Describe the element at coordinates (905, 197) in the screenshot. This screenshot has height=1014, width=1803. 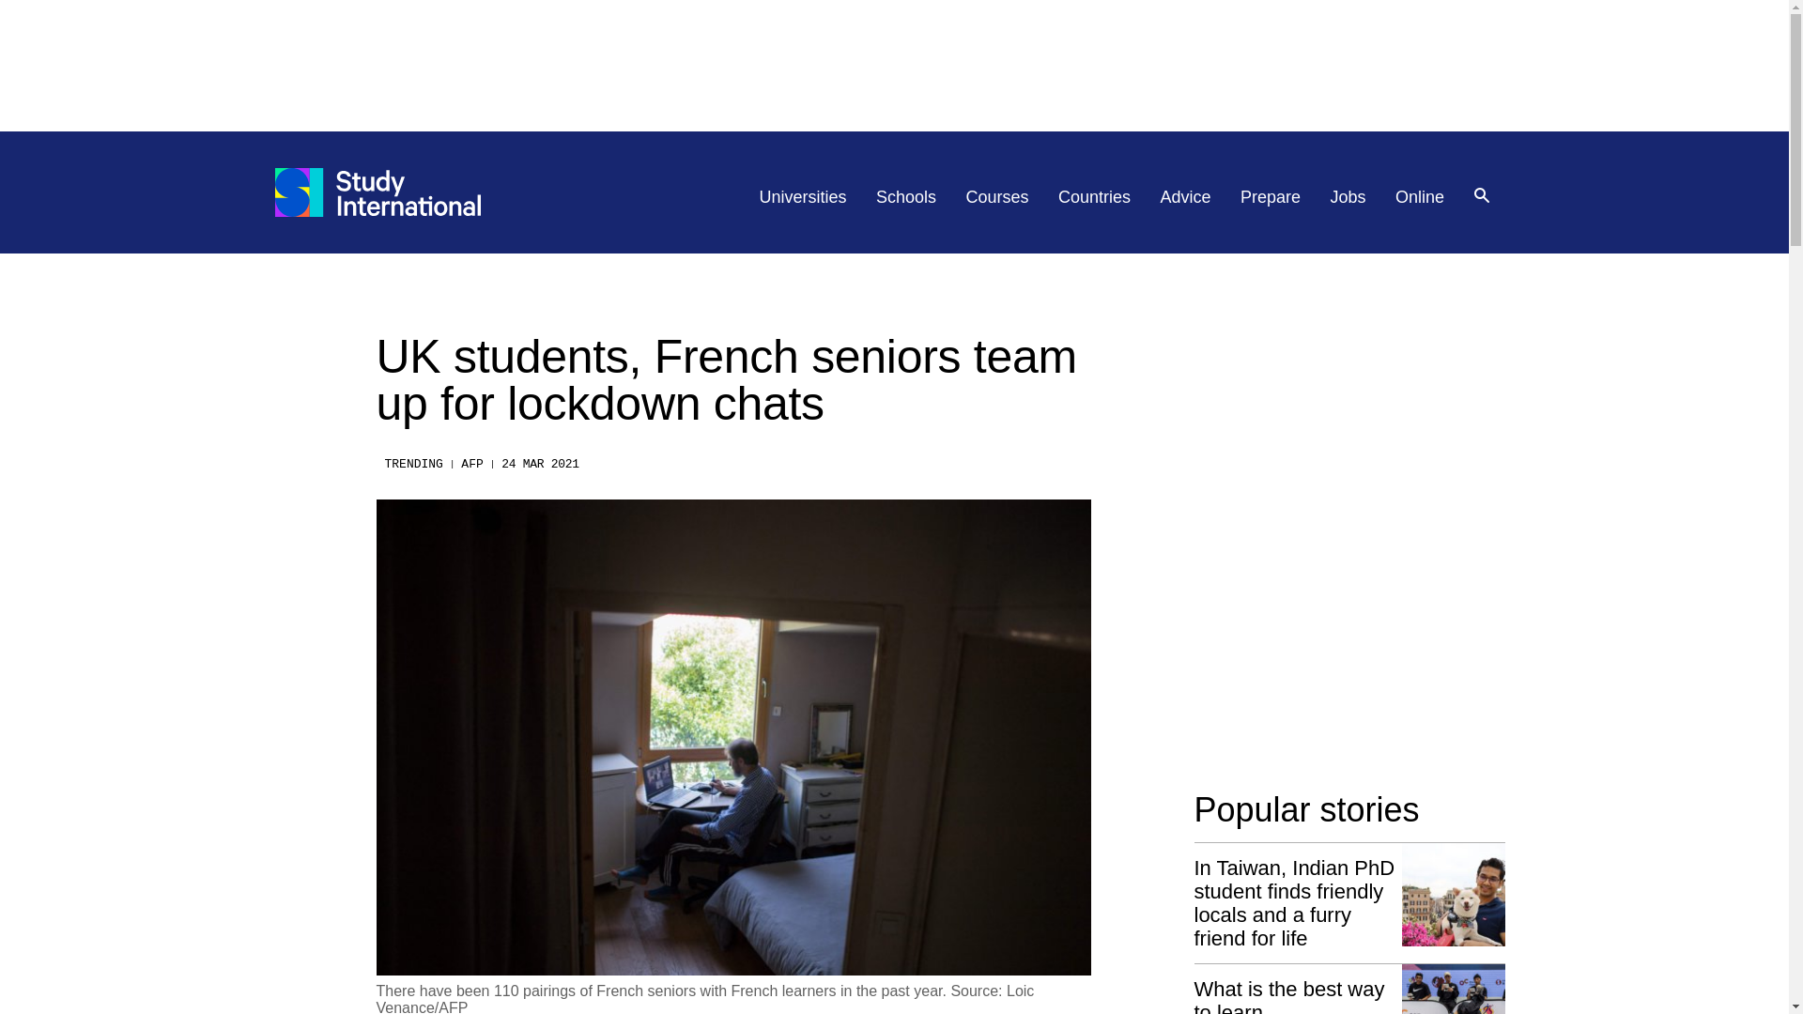
I see `Schools` at that location.